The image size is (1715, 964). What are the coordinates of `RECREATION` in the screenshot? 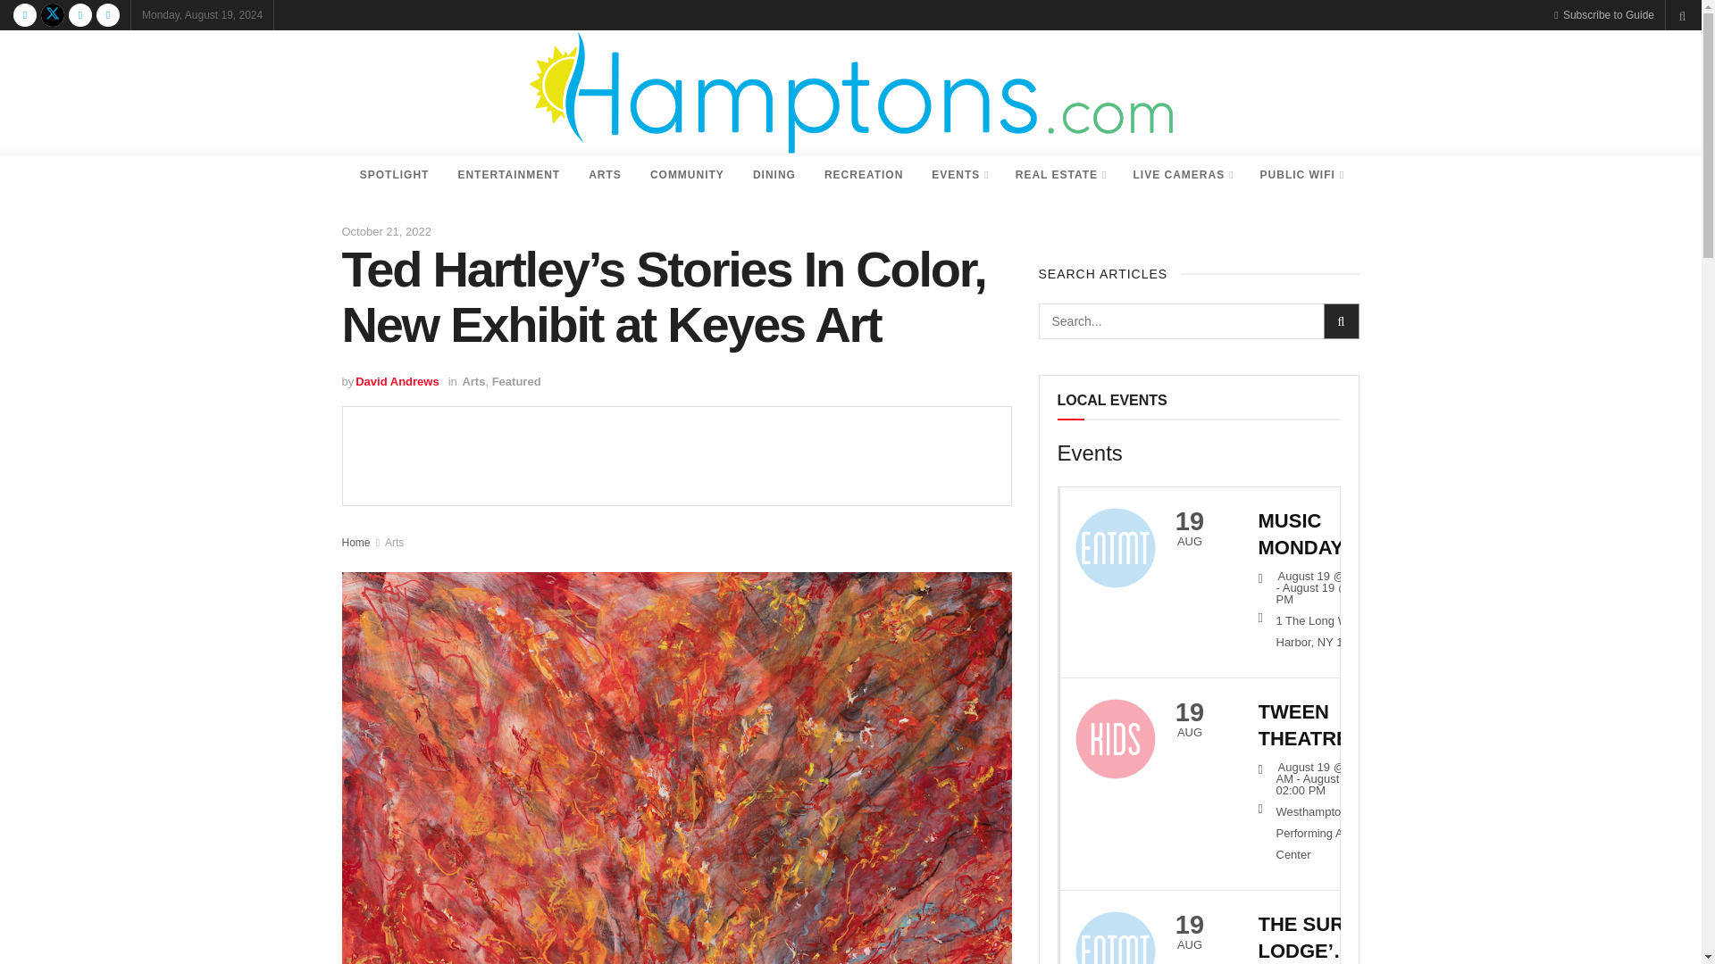 It's located at (863, 175).